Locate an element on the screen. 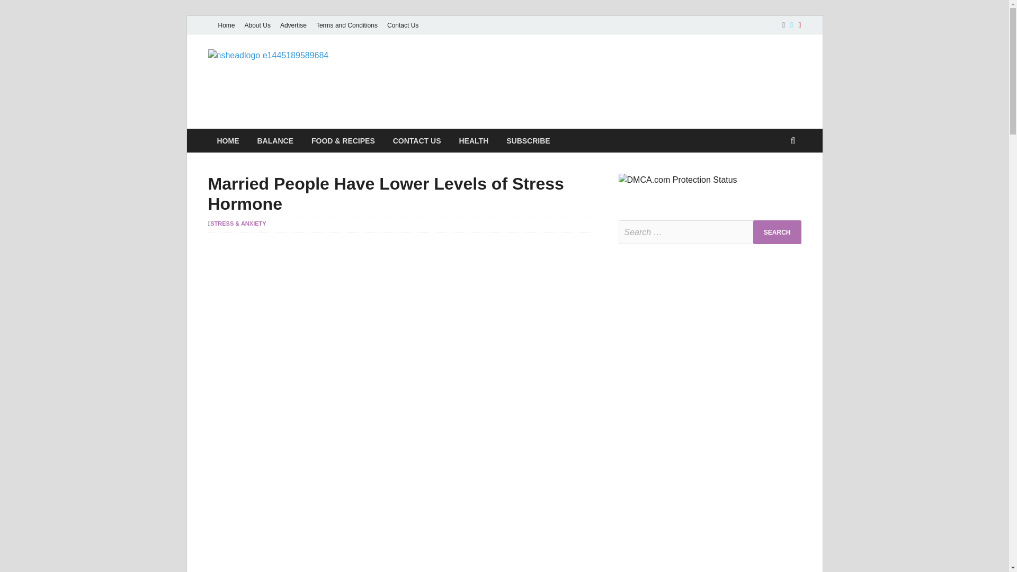  Contact Us is located at coordinates (403, 25).